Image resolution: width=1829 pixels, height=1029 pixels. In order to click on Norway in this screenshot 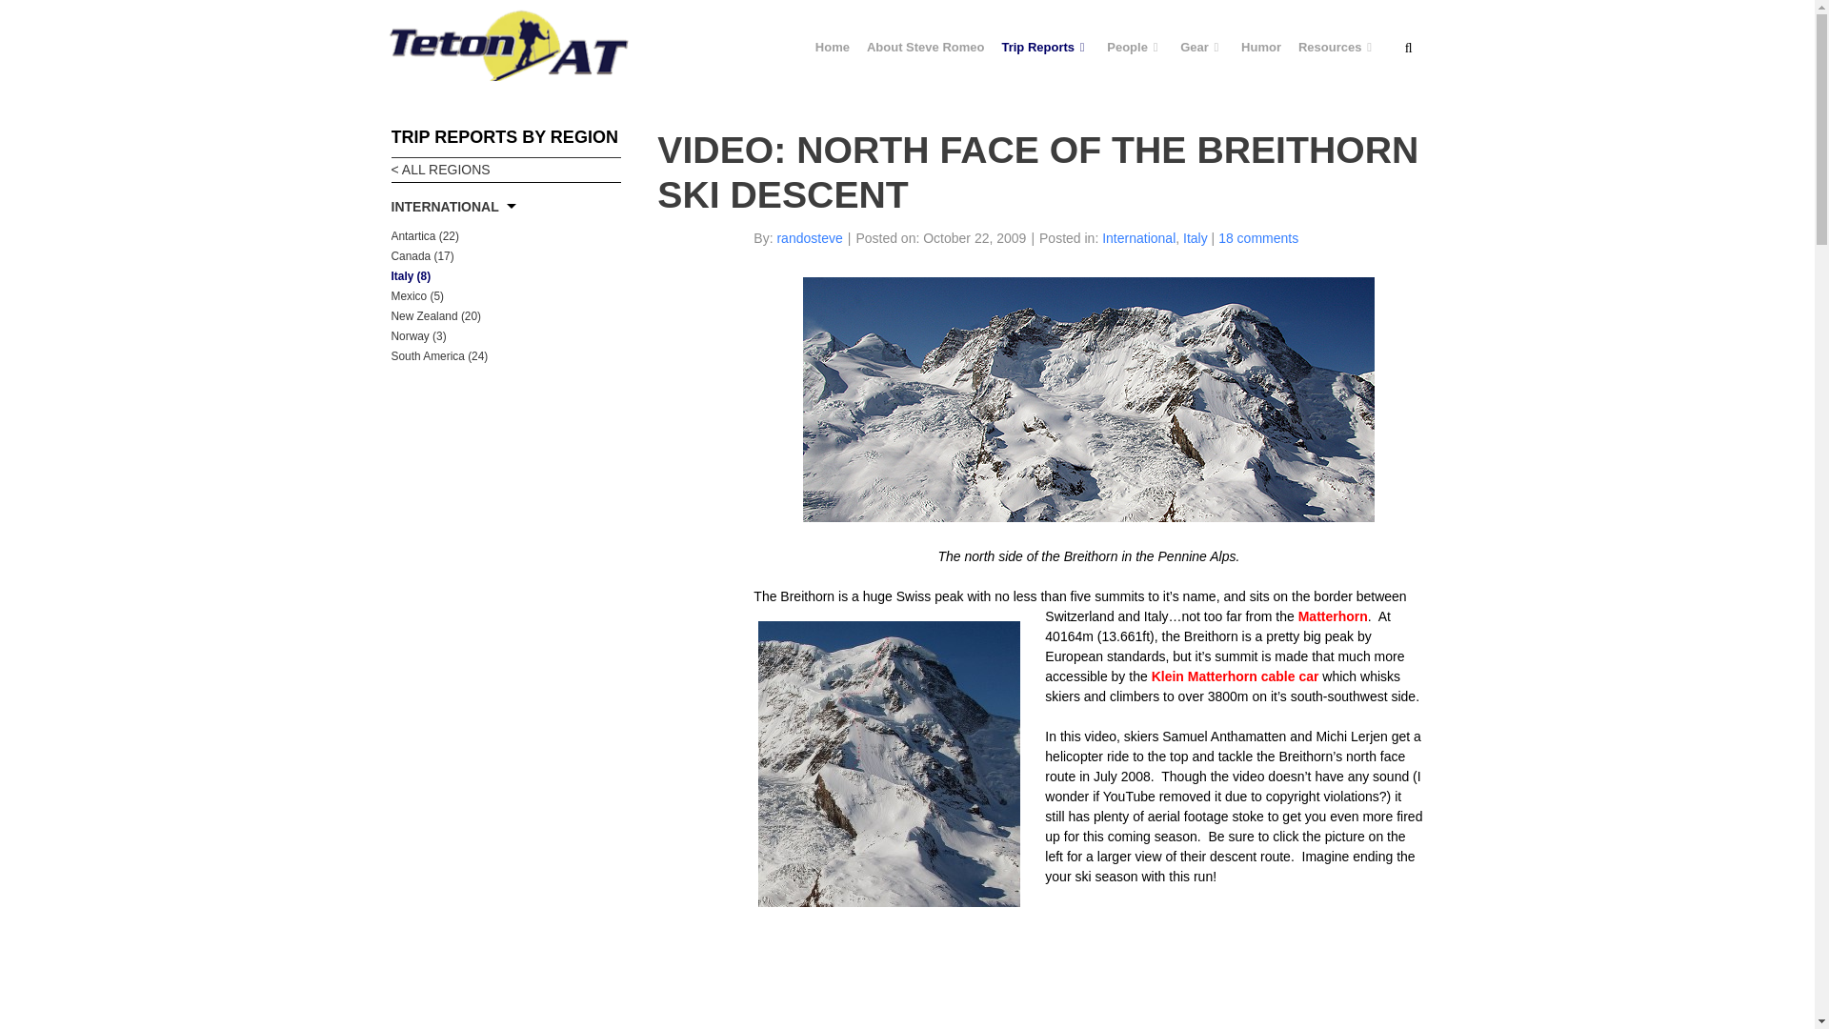, I will do `click(418, 335)`.